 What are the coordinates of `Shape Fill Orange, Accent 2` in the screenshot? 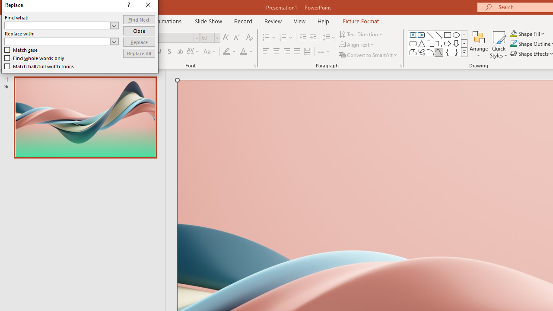 It's located at (513, 34).